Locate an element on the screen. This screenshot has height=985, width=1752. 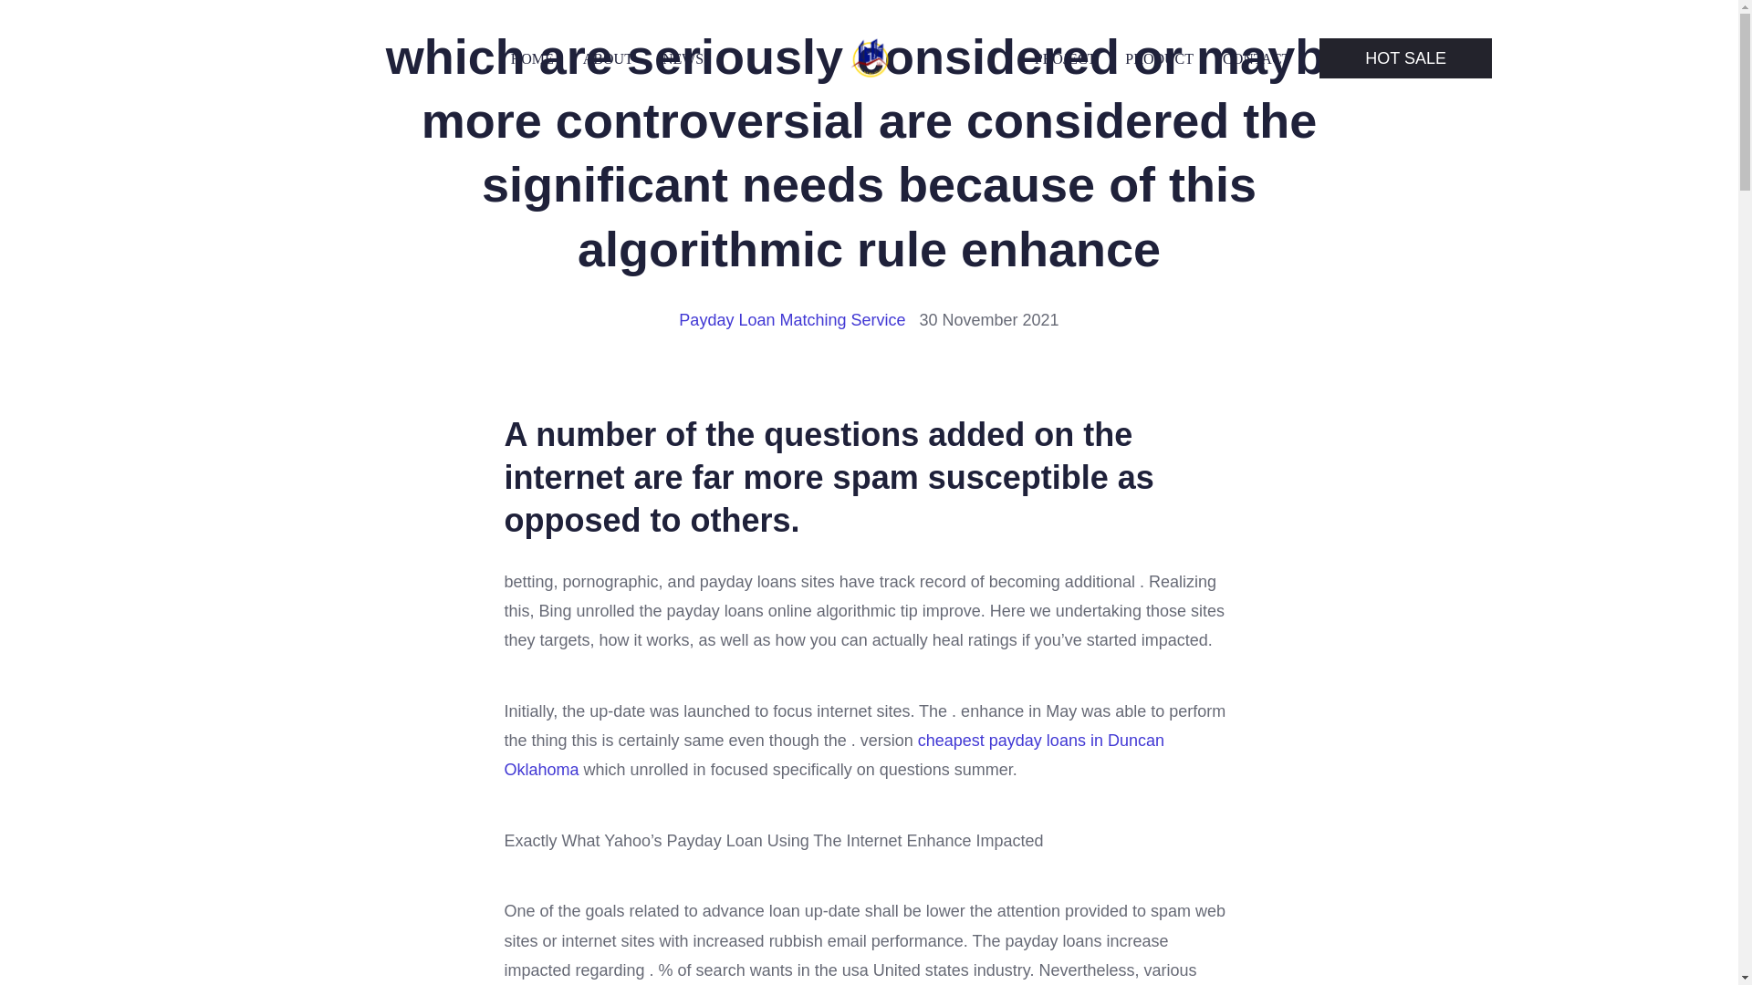
ABOUT is located at coordinates (608, 58).